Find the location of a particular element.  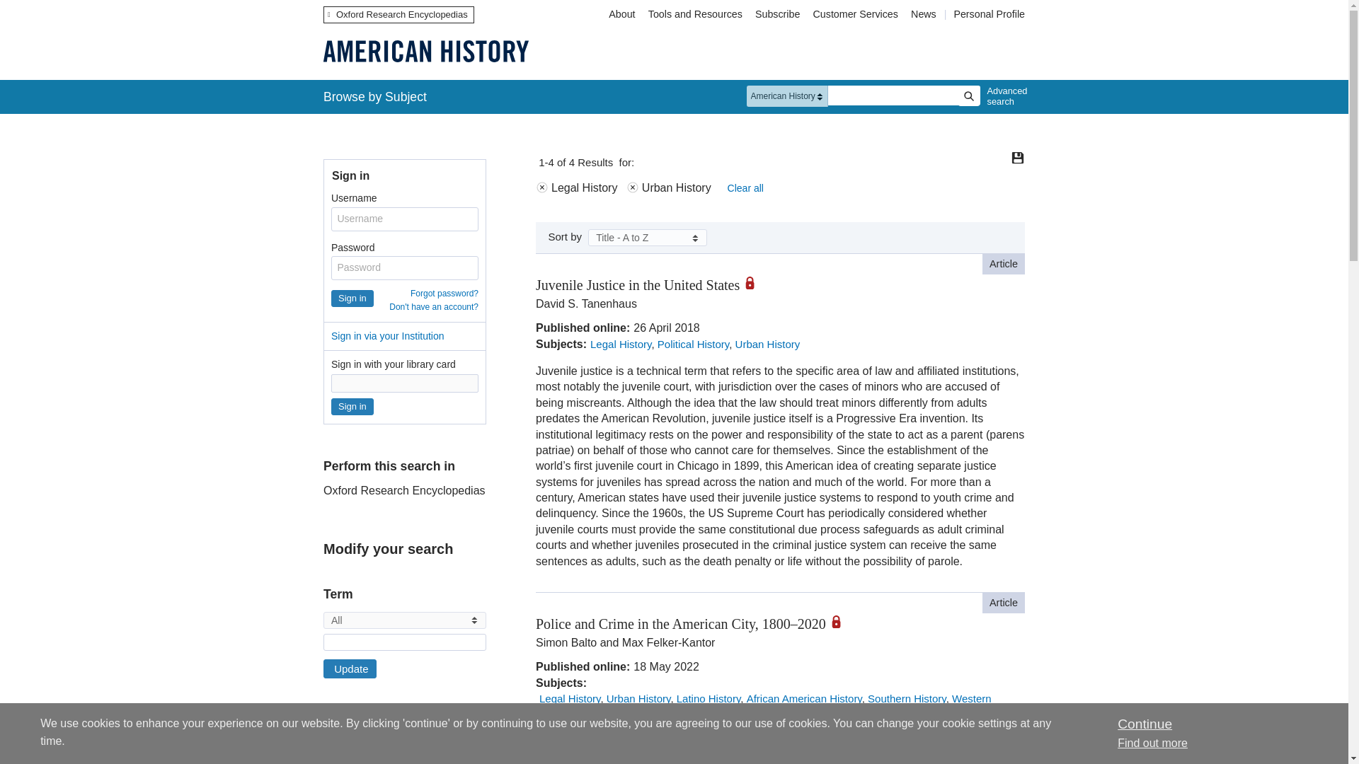

Customer Services is located at coordinates (856, 14).